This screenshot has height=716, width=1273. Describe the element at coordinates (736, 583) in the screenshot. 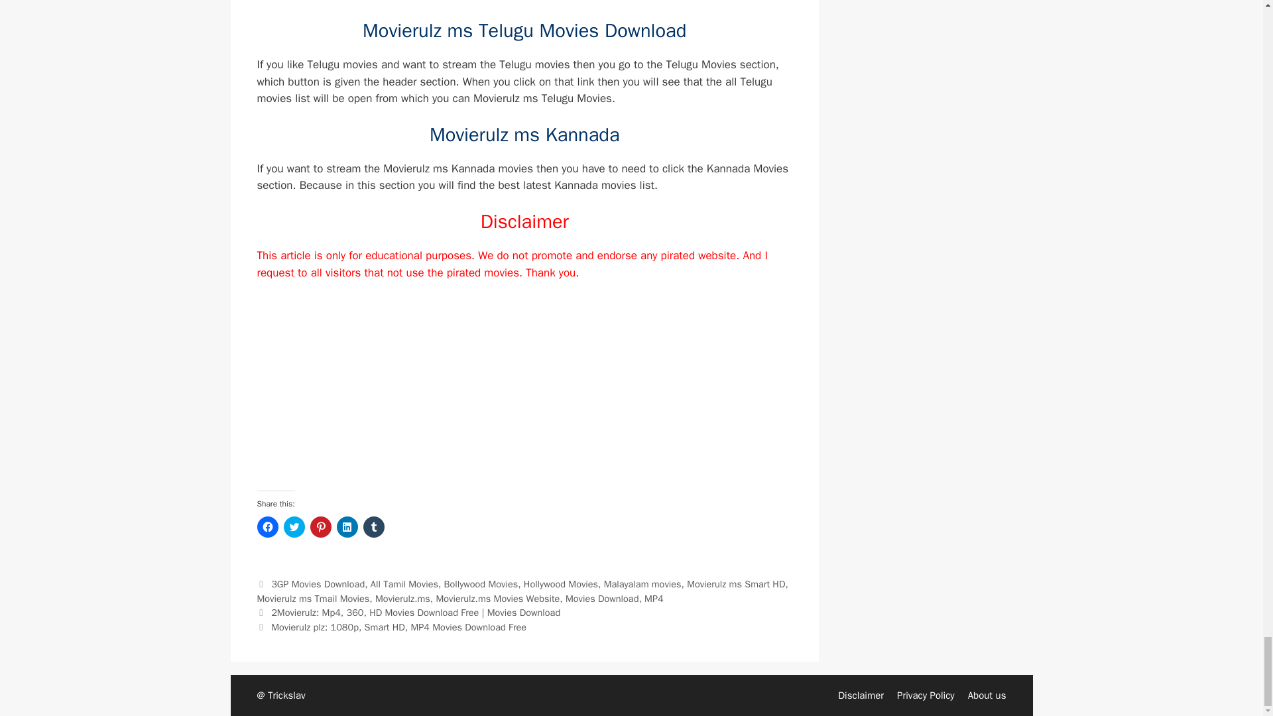

I see `Movierulz ms Smart HD` at that location.